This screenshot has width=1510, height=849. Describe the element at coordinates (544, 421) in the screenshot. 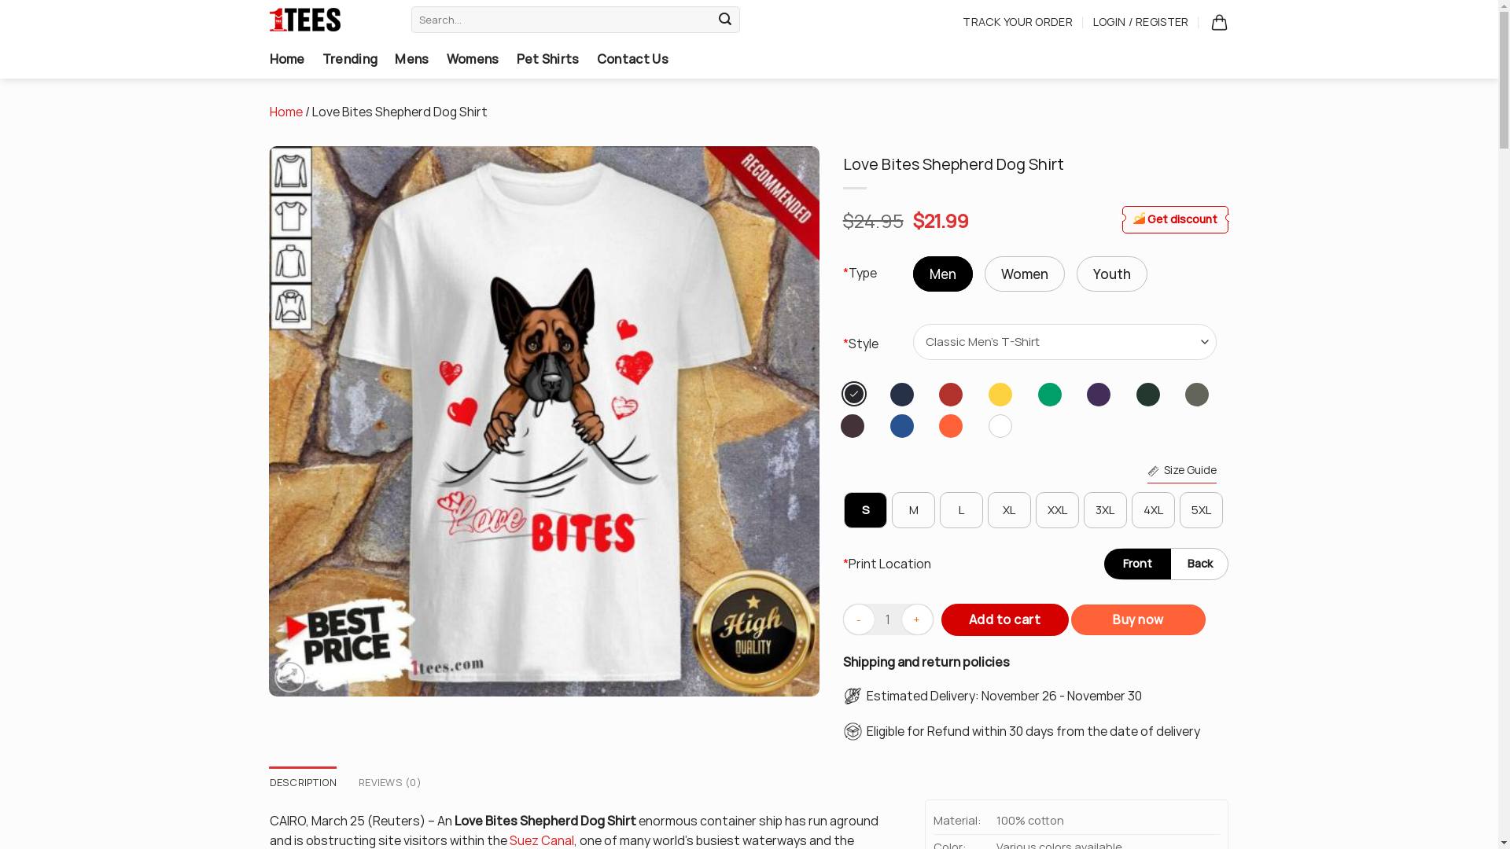

I see `Love Bites Shepherd Dog Shirt` at that location.